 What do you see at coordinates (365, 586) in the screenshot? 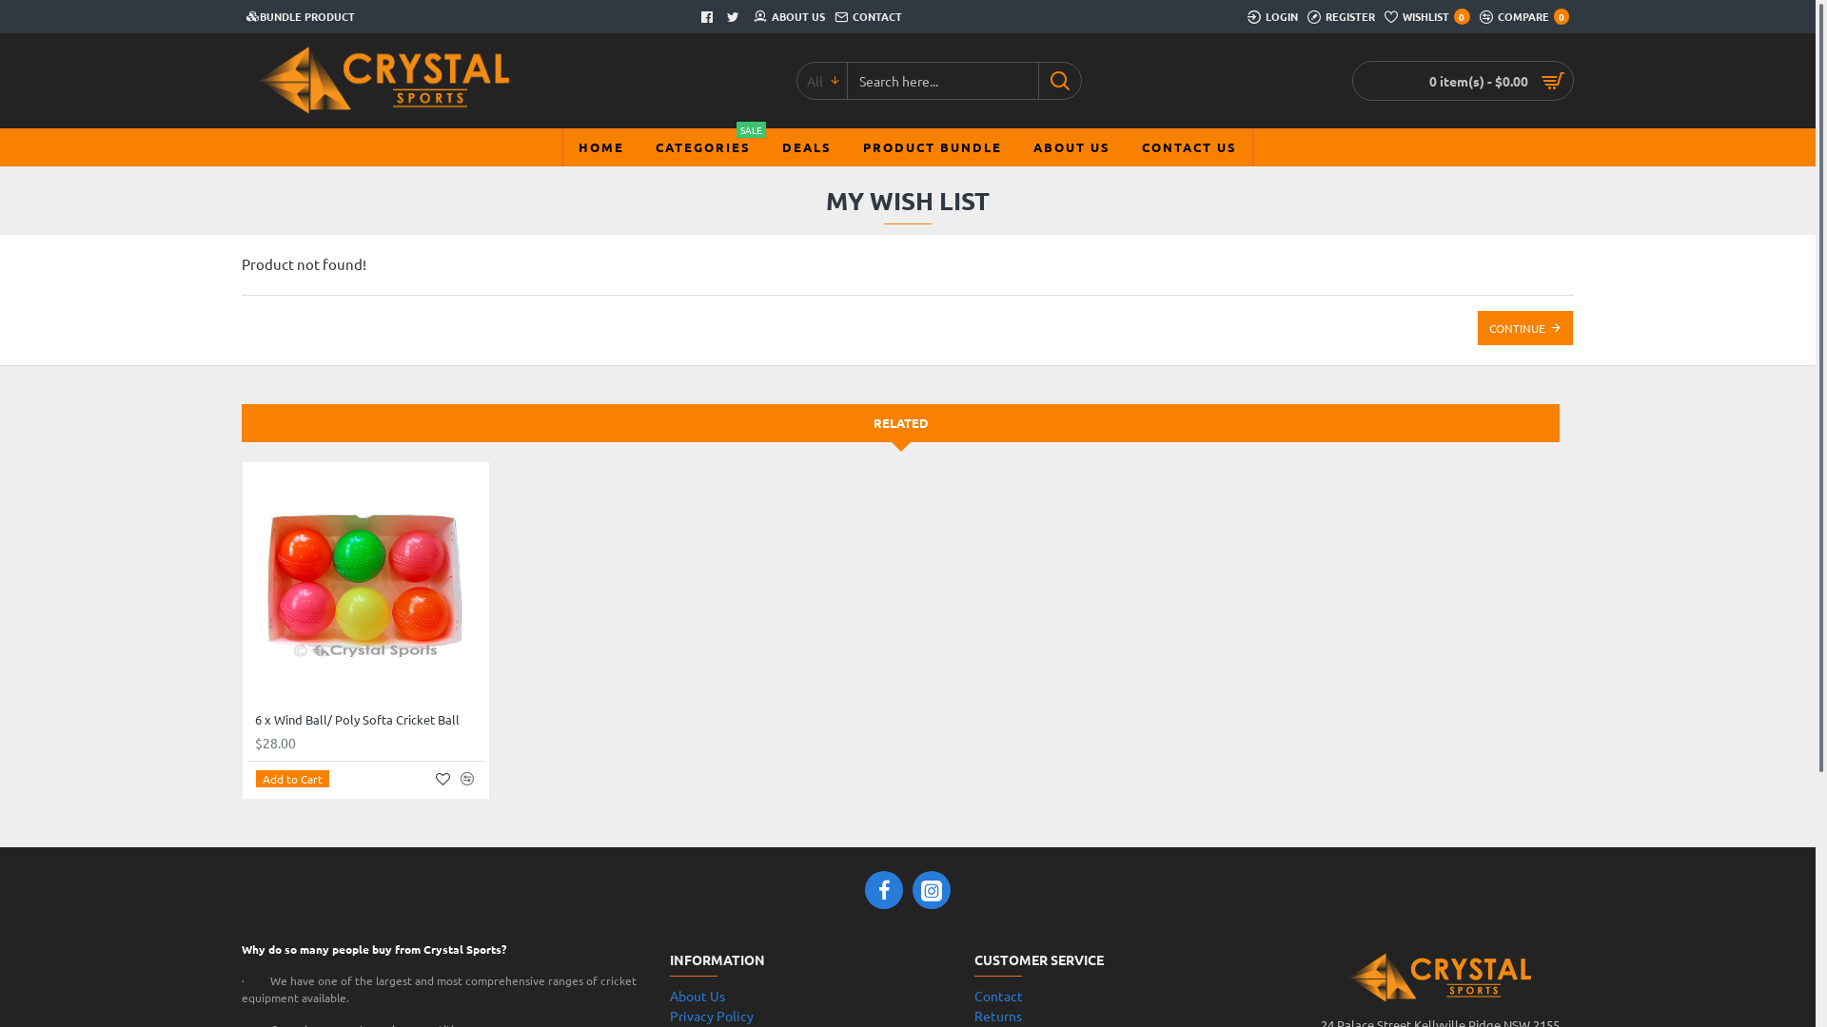
I see `6 x Wind Ball/ Poly Softa Cricket Ball` at bounding box center [365, 586].